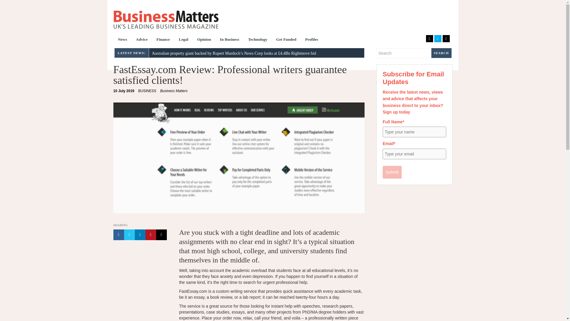 The width and height of the screenshot is (570, 321). I want to click on Technology, so click(258, 40).